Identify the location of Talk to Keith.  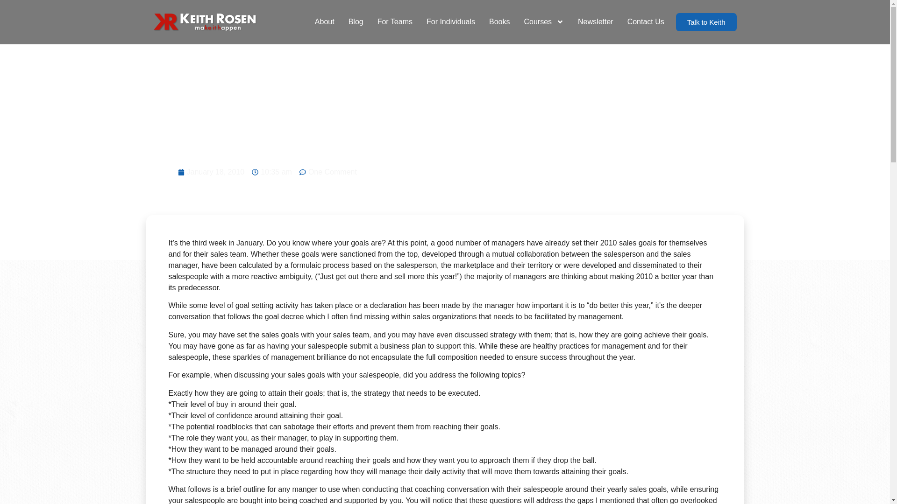
(706, 22).